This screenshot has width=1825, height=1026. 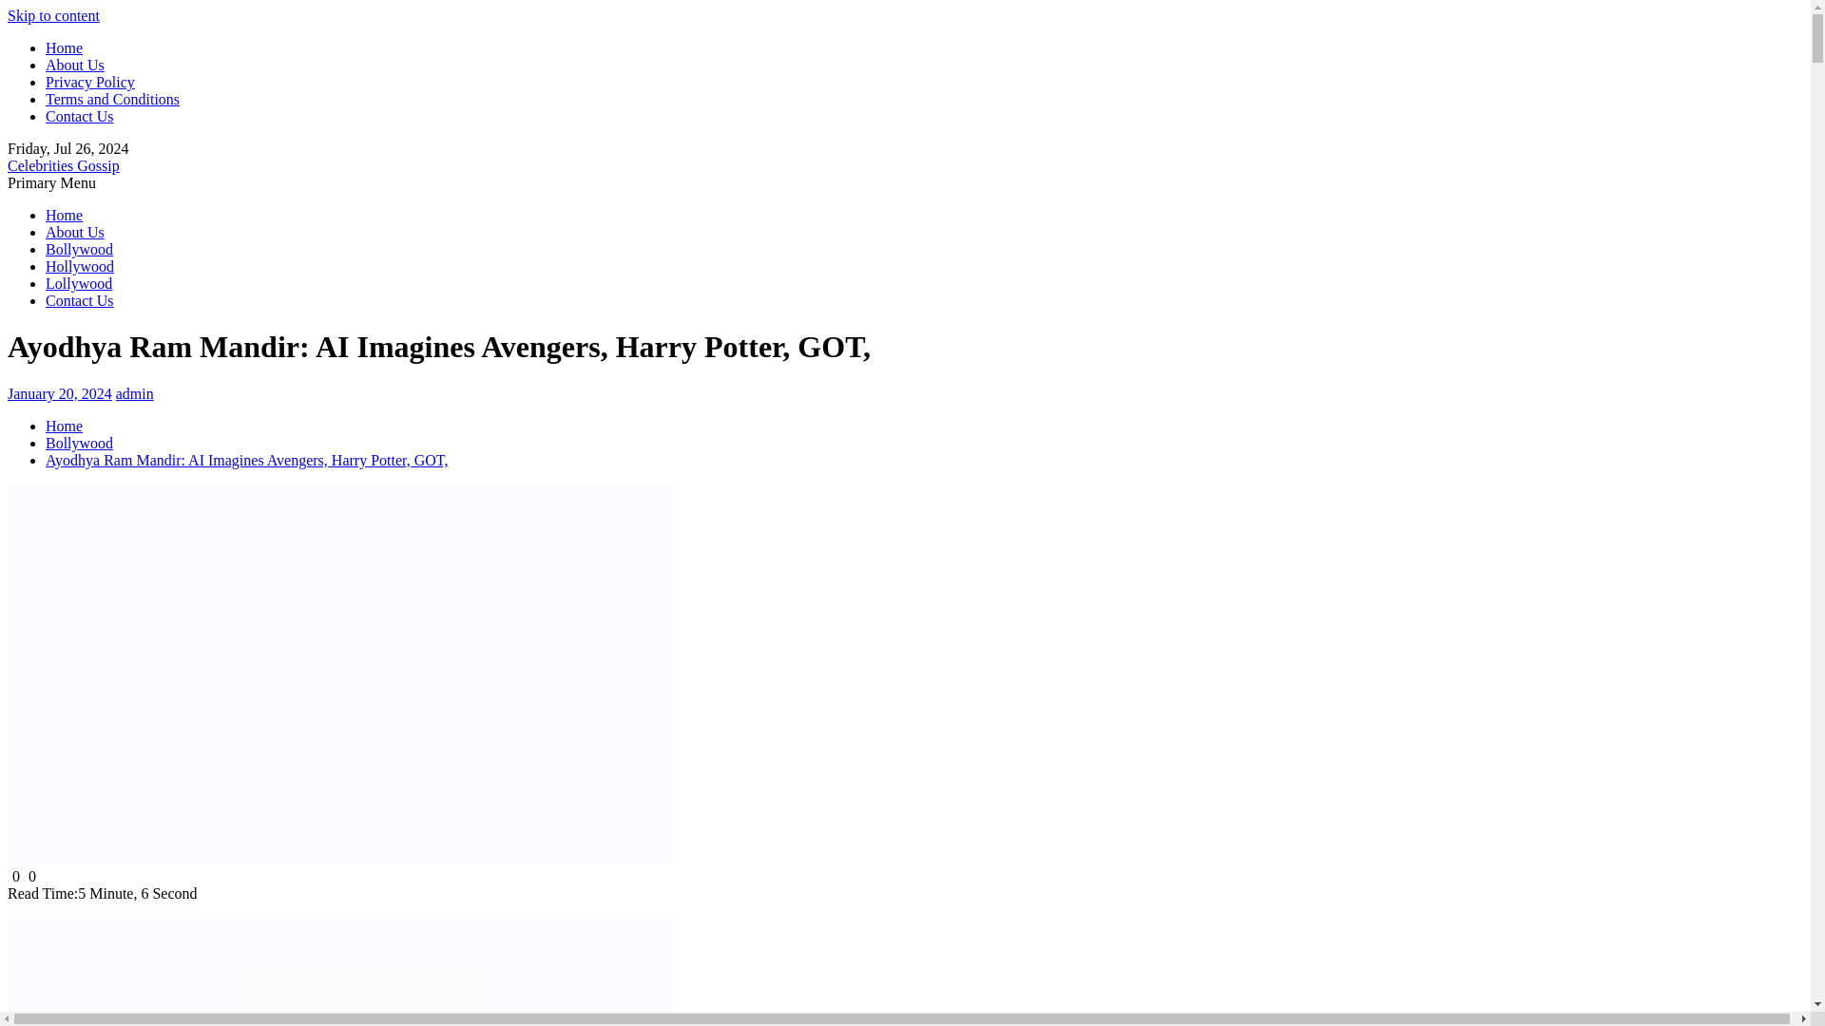 What do you see at coordinates (135, 393) in the screenshot?
I see `admin` at bounding box center [135, 393].